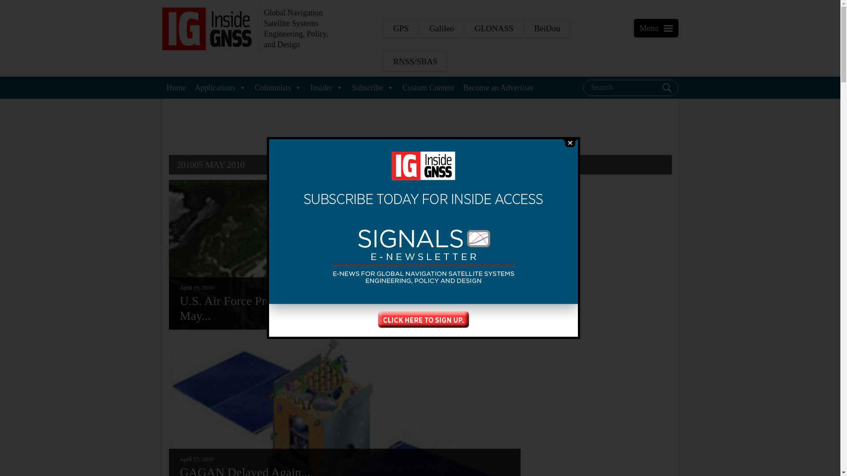 The image size is (847, 476). I want to click on 3rd party ad content, so click(600, 448).